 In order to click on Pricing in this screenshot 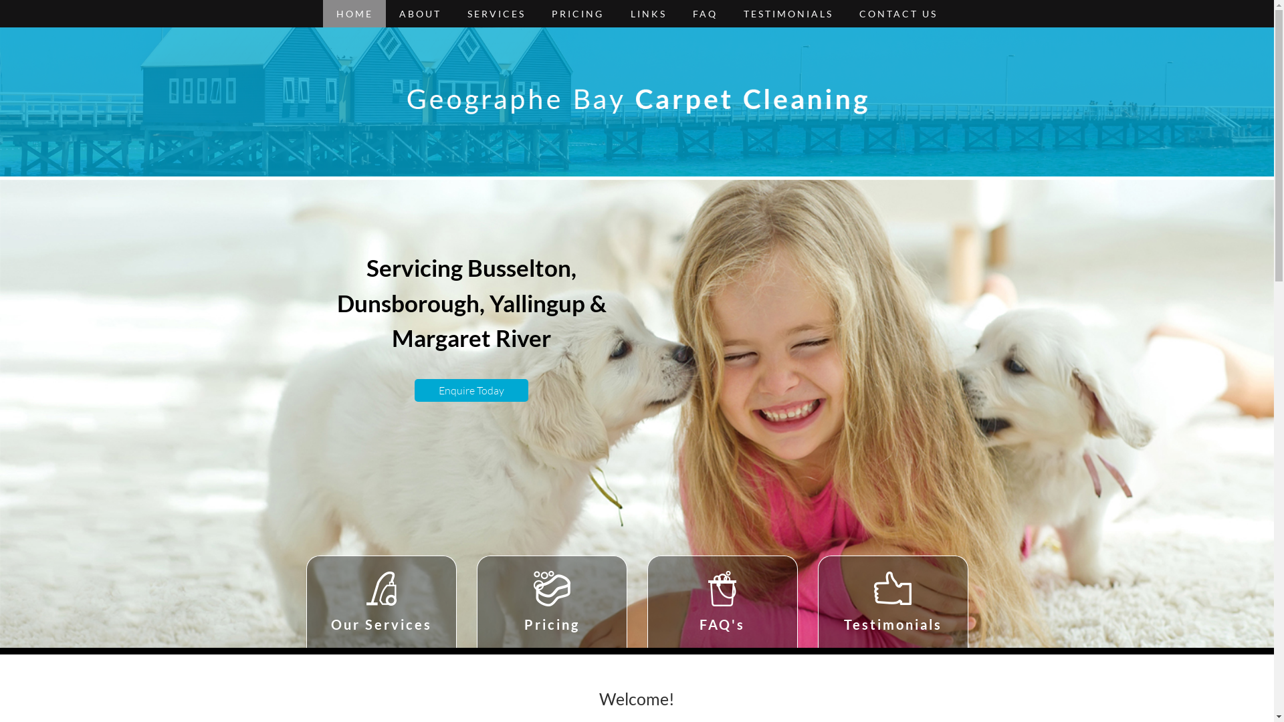, I will do `click(552, 602)`.